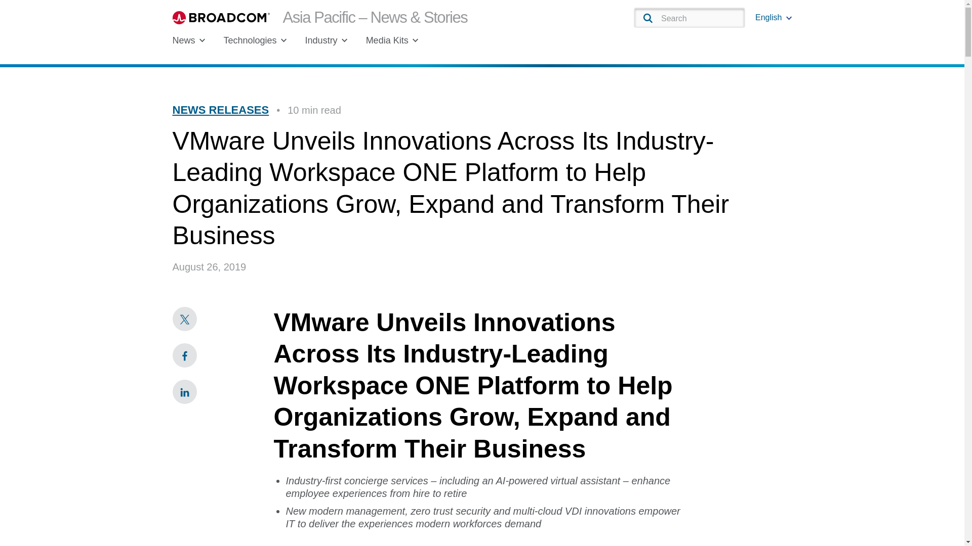 The image size is (972, 546). What do you see at coordinates (774, 17) in the screenshot?
I see `Open Language Settings` at bounding box center [774, 17].